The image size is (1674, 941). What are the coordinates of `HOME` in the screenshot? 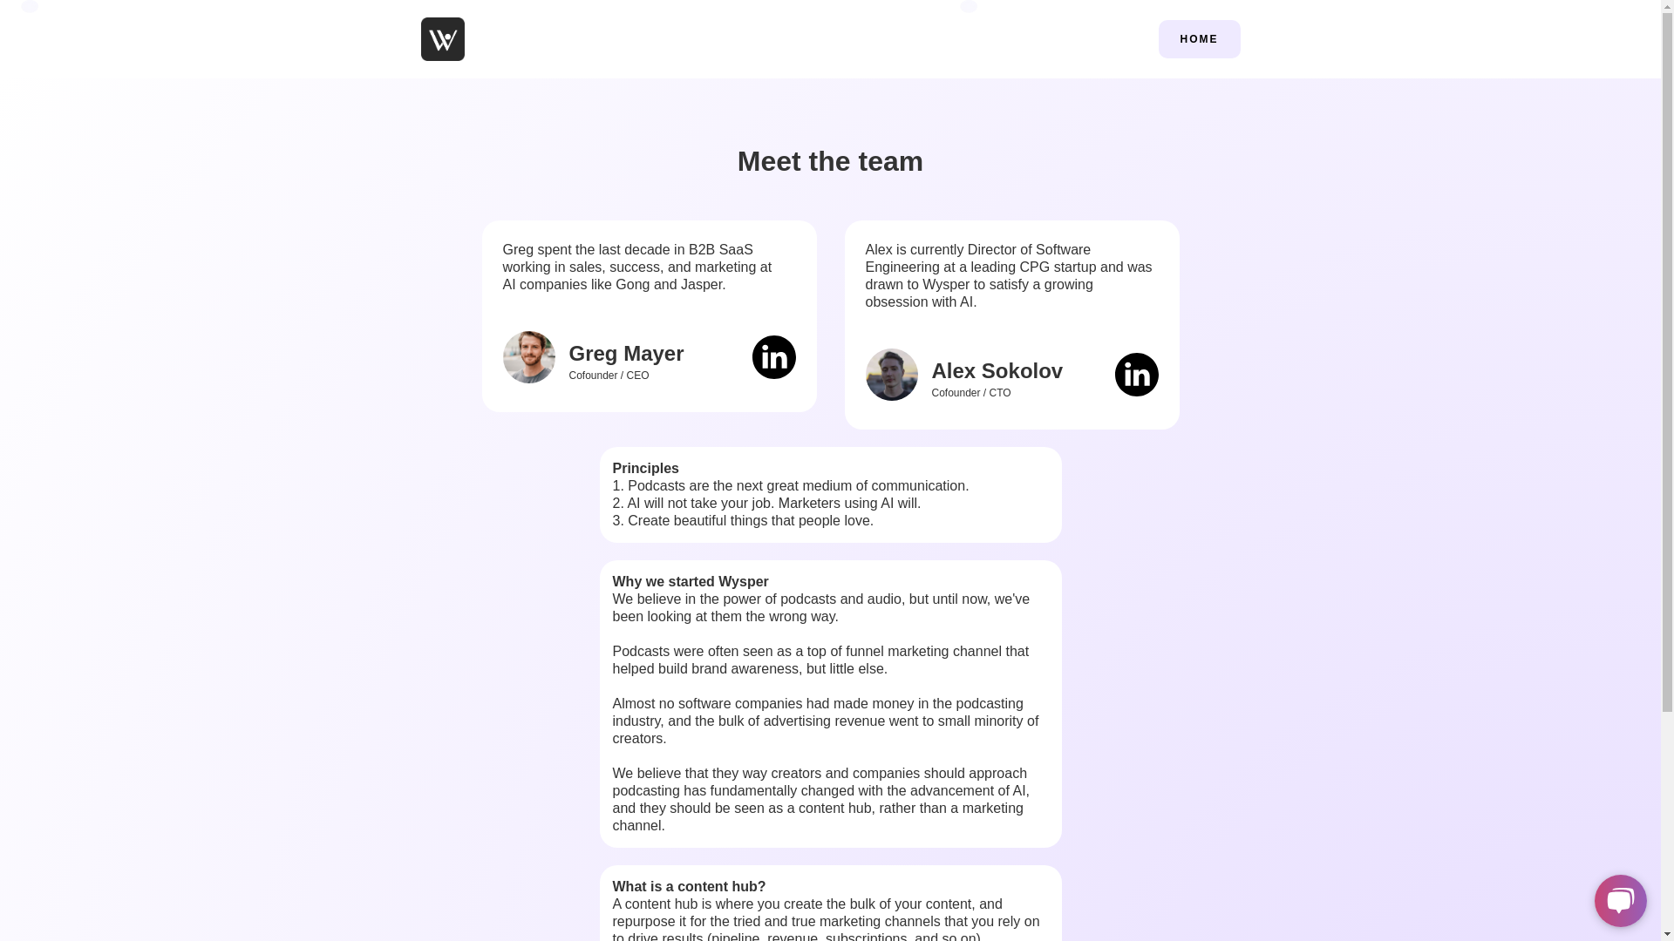 It's located at (1199, 38).